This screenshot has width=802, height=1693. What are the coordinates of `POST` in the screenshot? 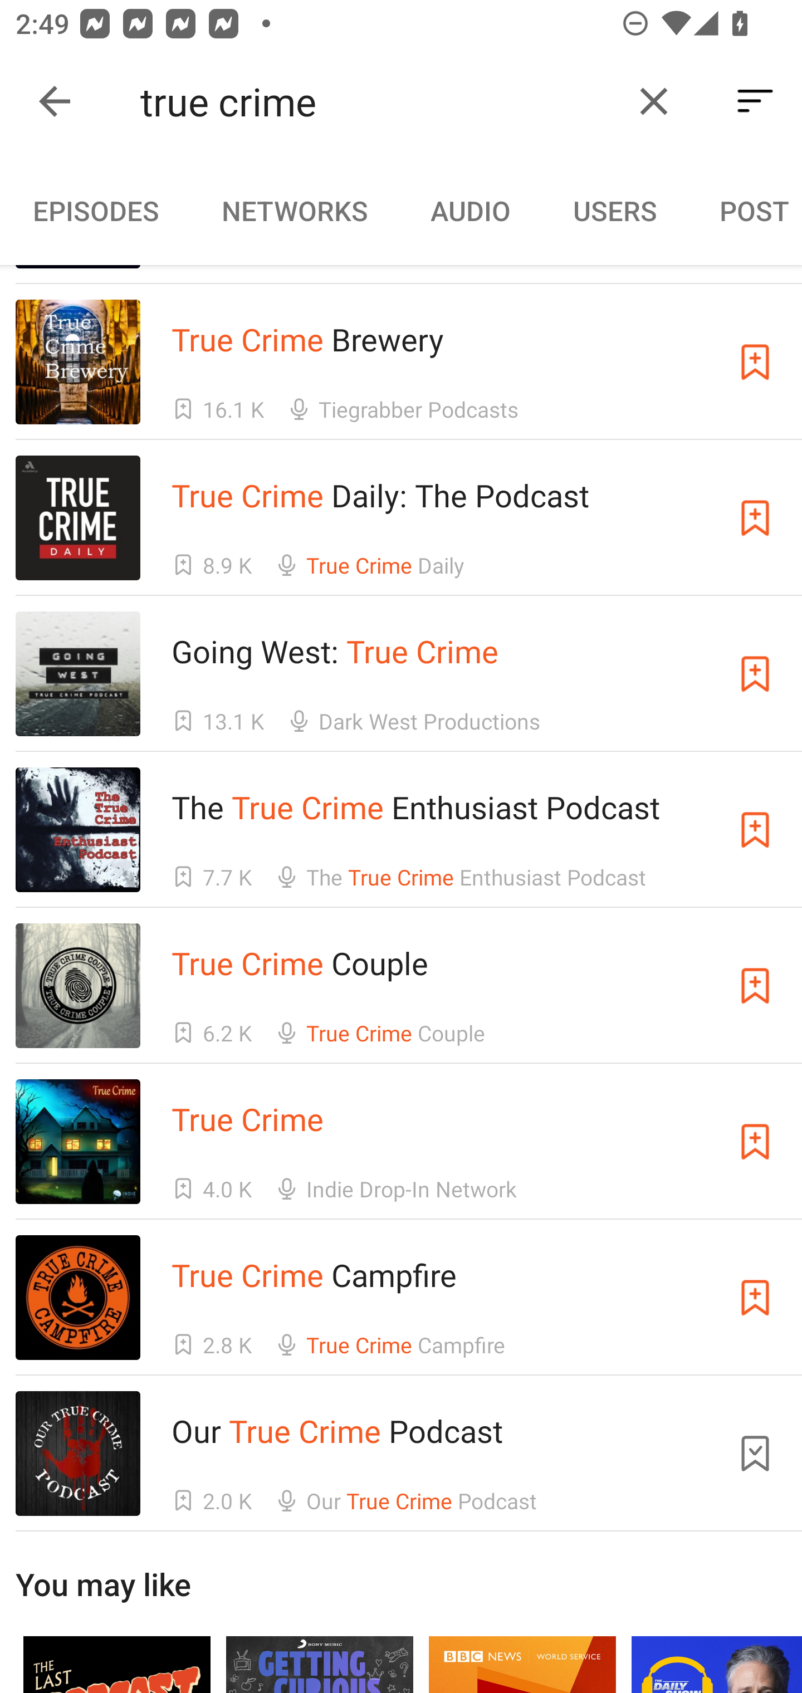 It's located at (745, 211).